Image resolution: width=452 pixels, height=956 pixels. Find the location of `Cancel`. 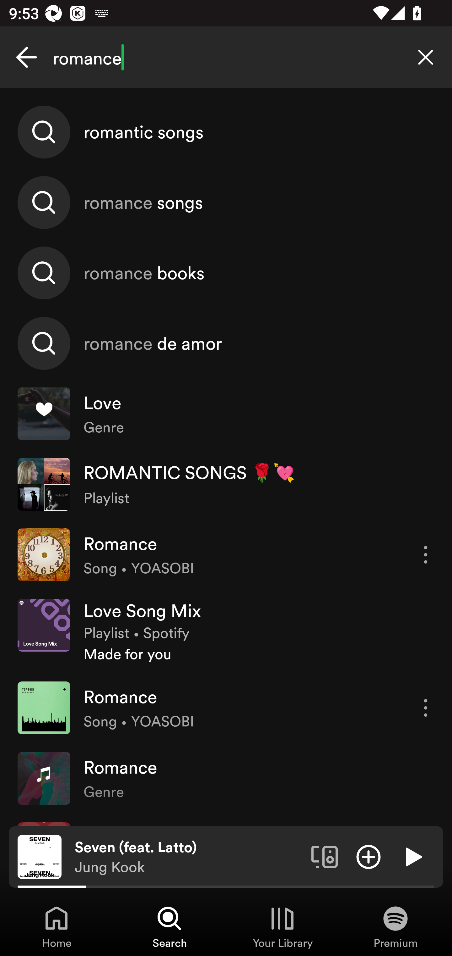

Cancel is located at coordinates (26, 57).